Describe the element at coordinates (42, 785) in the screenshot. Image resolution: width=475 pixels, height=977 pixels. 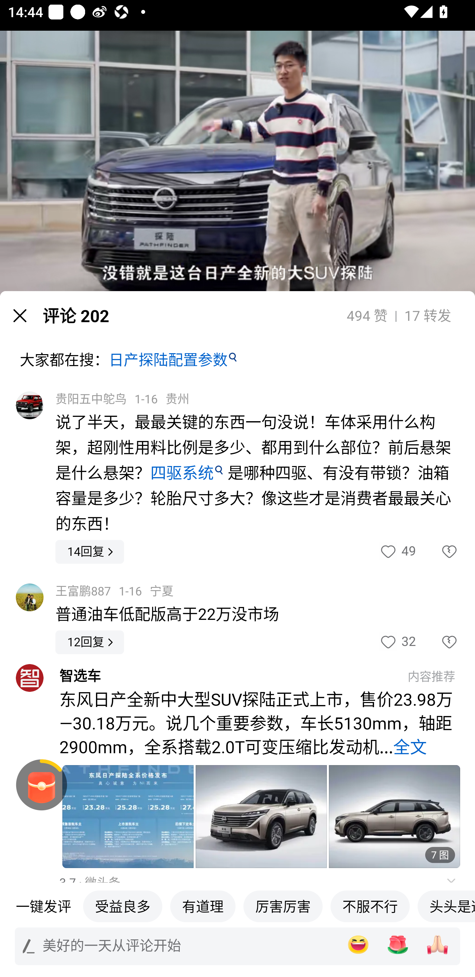
I see `阅读赚金币` at that location.